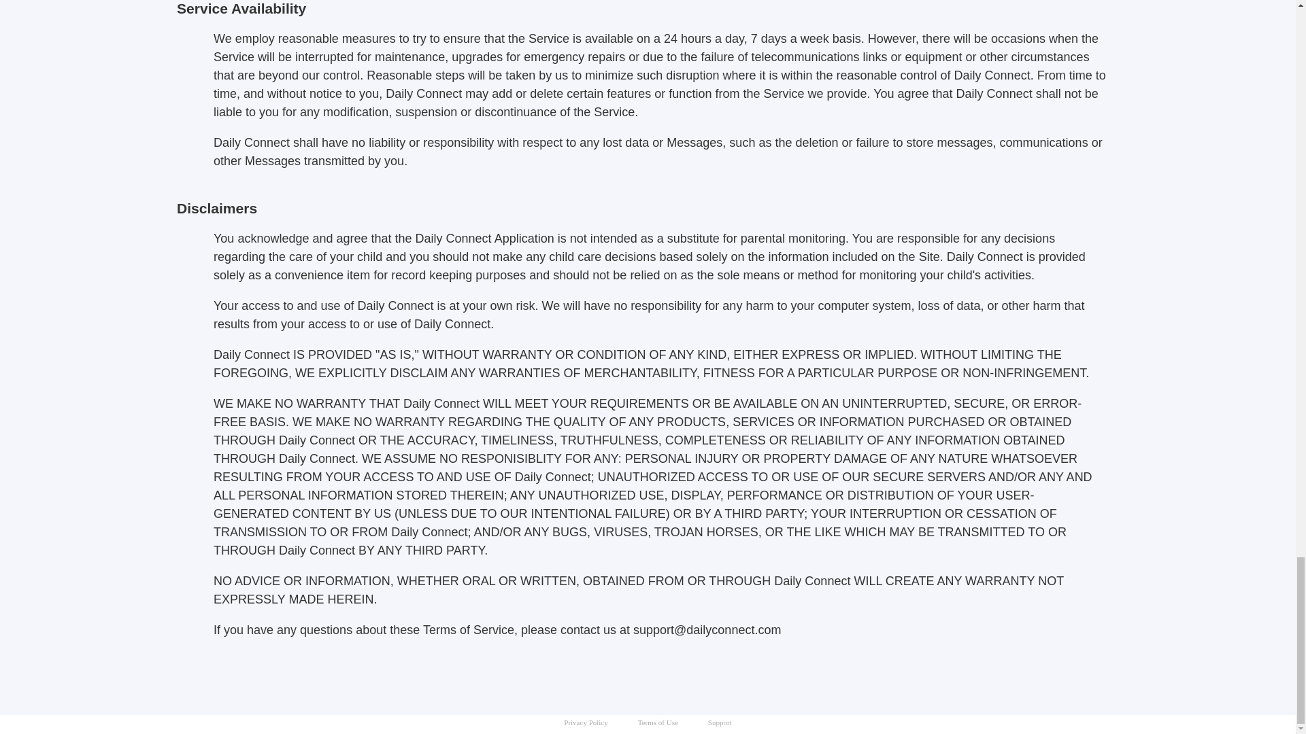 The width and height of the screenshot is (1306, 734). Describe the element at coordinates (658, 722) in the screenshot. I see `Terms of Use` at that location.